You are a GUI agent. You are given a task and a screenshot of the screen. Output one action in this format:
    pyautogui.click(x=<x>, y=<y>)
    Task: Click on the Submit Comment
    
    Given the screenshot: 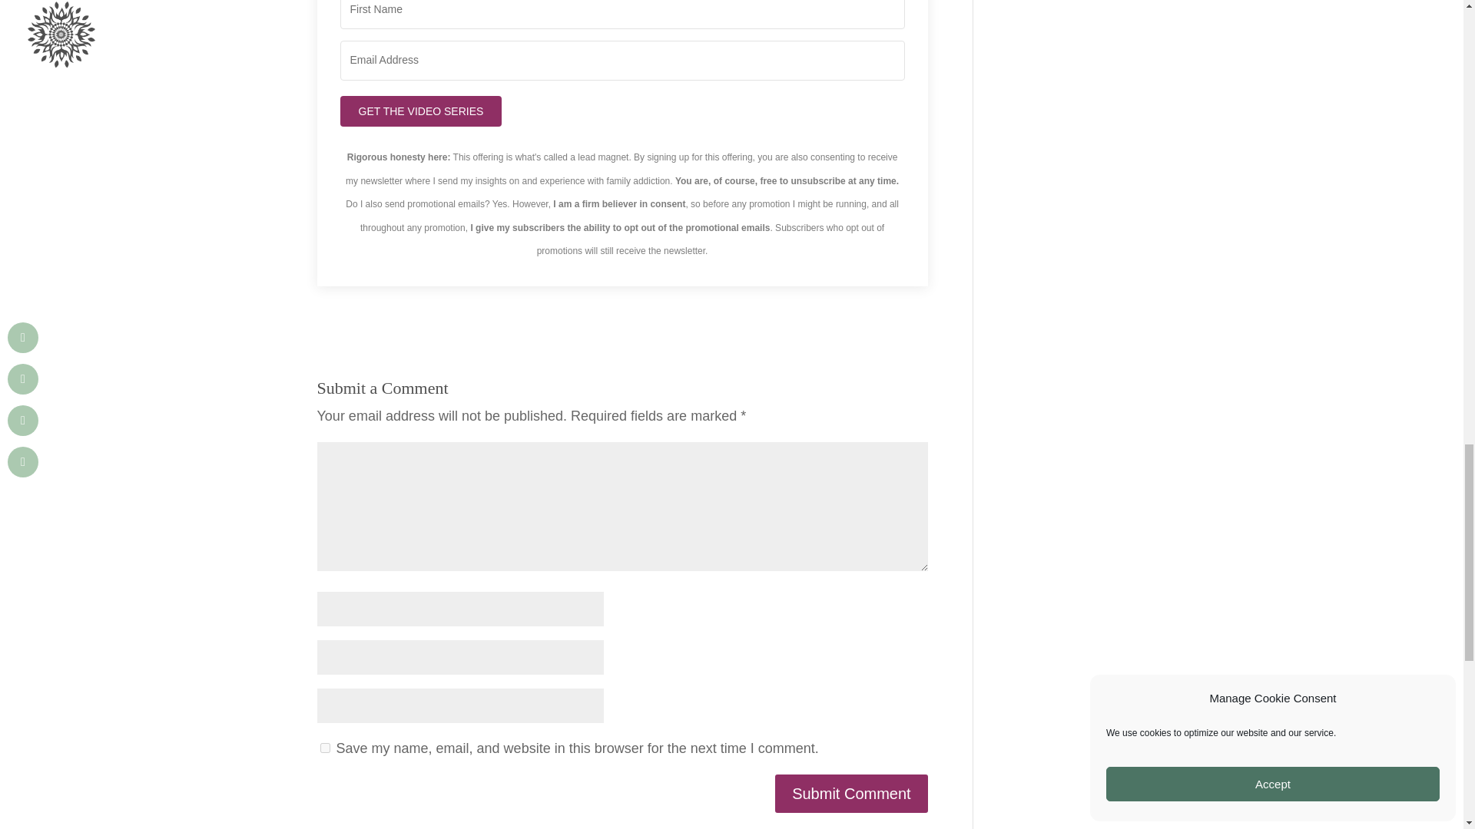 What is the action you would take?
    pyautogui.click(x=851, y=794)
    